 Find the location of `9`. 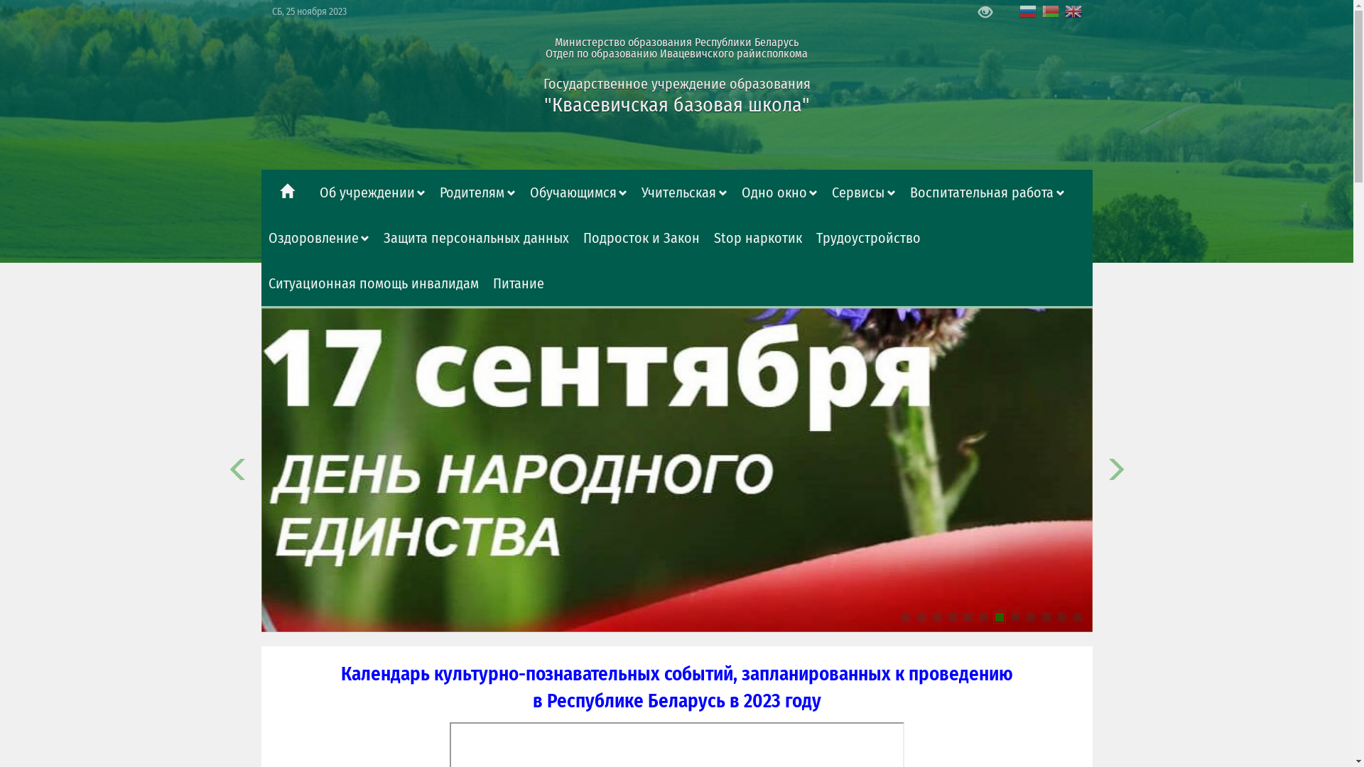

9 is located at coordinates (1030, 617).